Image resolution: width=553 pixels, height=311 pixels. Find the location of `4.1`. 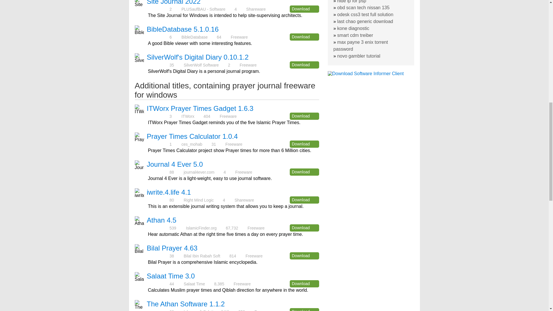

4.1 is located at coordinates (158, 172).